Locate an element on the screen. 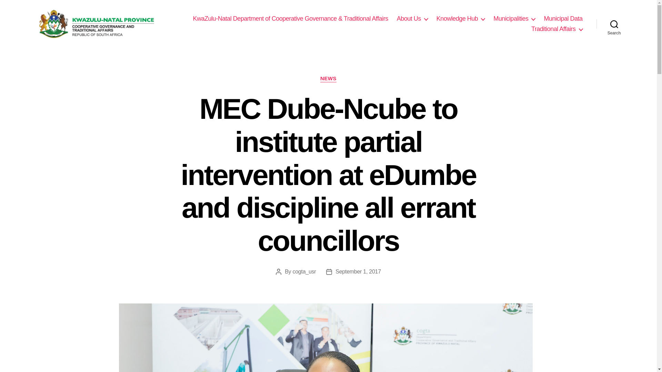 The image size is (662, 372). Municipalities is located at coordinates (514, 19).